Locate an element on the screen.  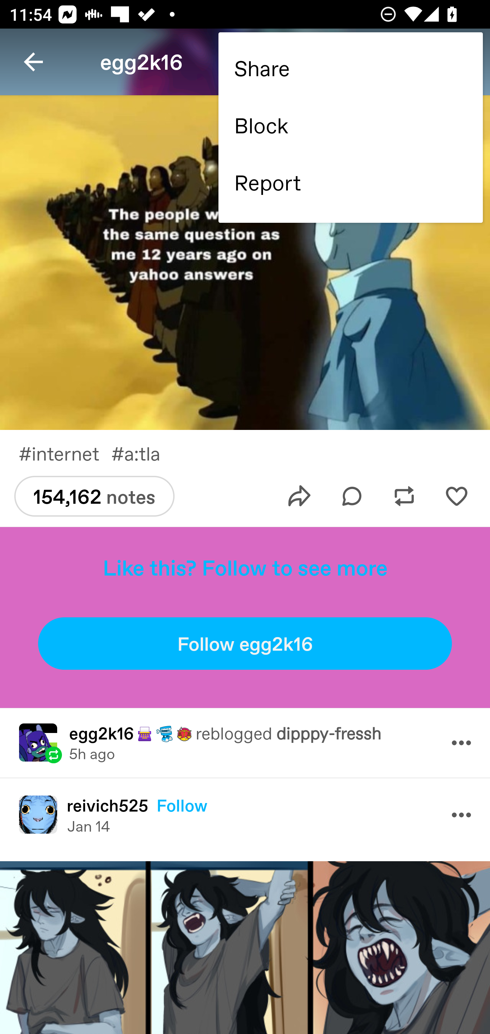
Block is located at coordinates (349, 125).